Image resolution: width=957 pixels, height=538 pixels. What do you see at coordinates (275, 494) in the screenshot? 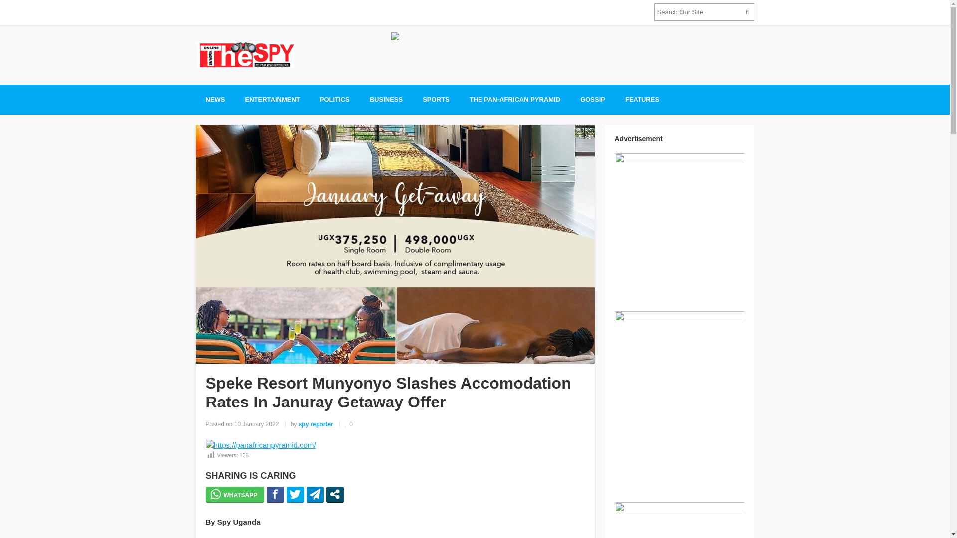
I see `Share on Facebook` at bounding box center [275, 494].